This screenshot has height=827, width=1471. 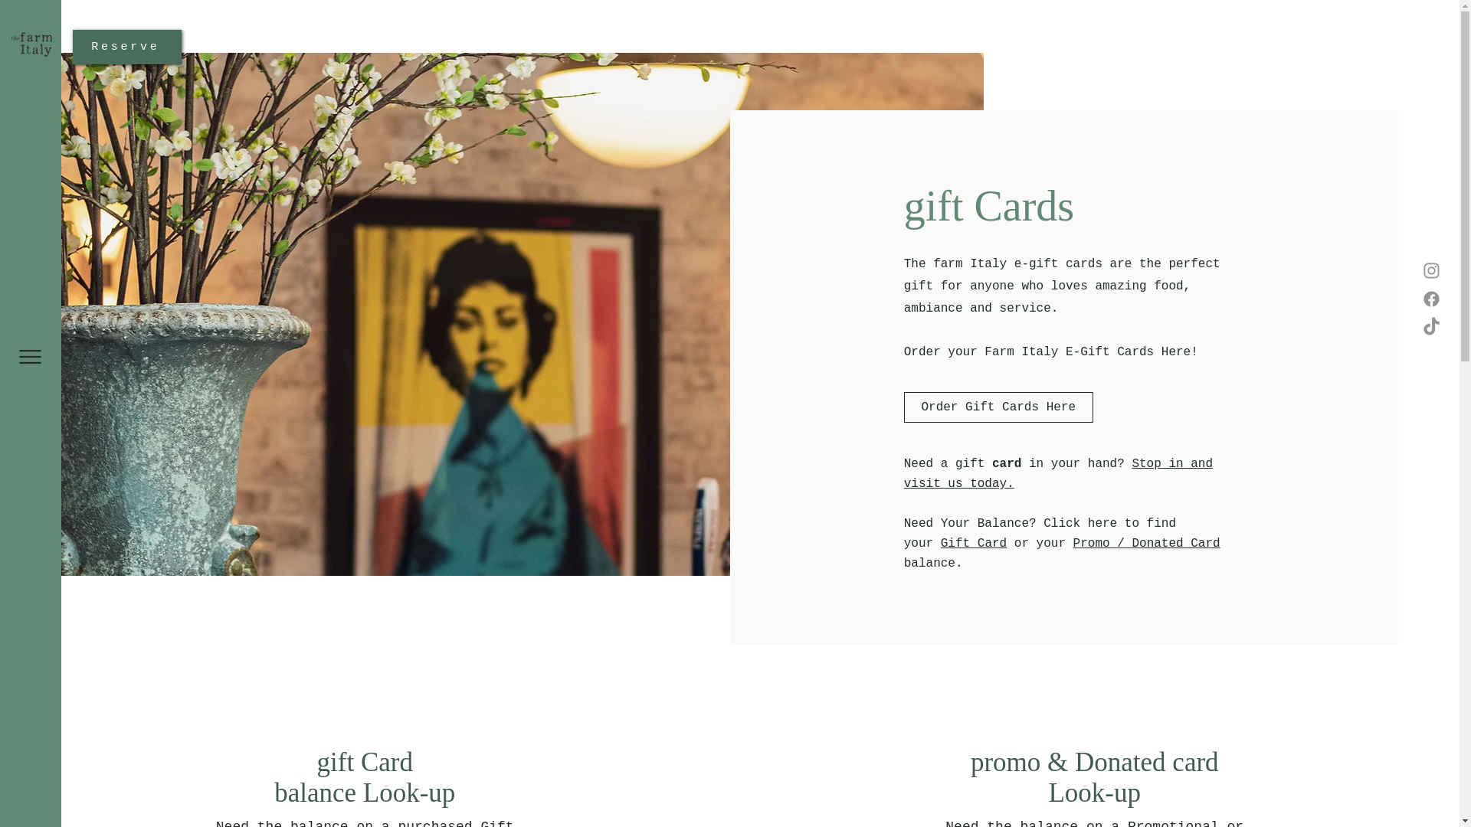 I want to click on Order Gift Cards Here, so click(x=998, y=407).